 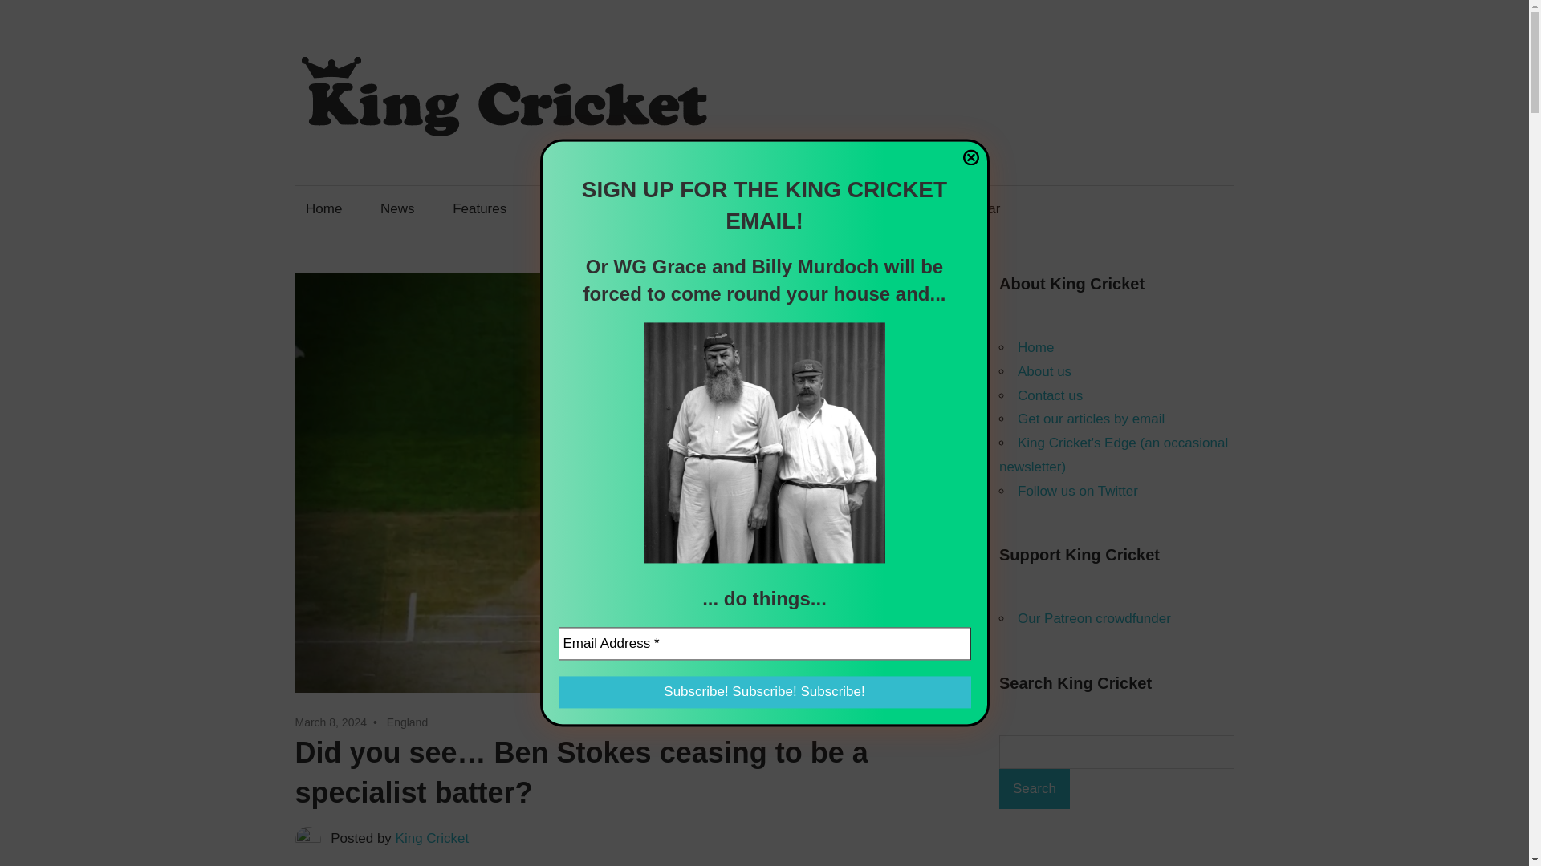 What do you see at coordinates (764, 693) in the screenshot?
I see `Subscribe! Subscribe! Subscribe!` at bounding box center [764, 693].